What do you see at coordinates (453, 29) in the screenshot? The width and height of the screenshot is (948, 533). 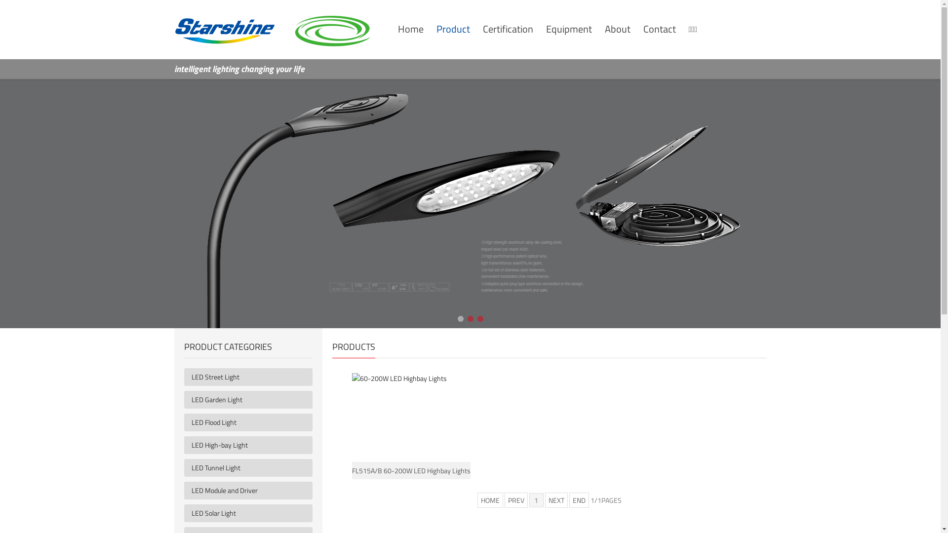 I see `Product` at bounding box center [453, 29].